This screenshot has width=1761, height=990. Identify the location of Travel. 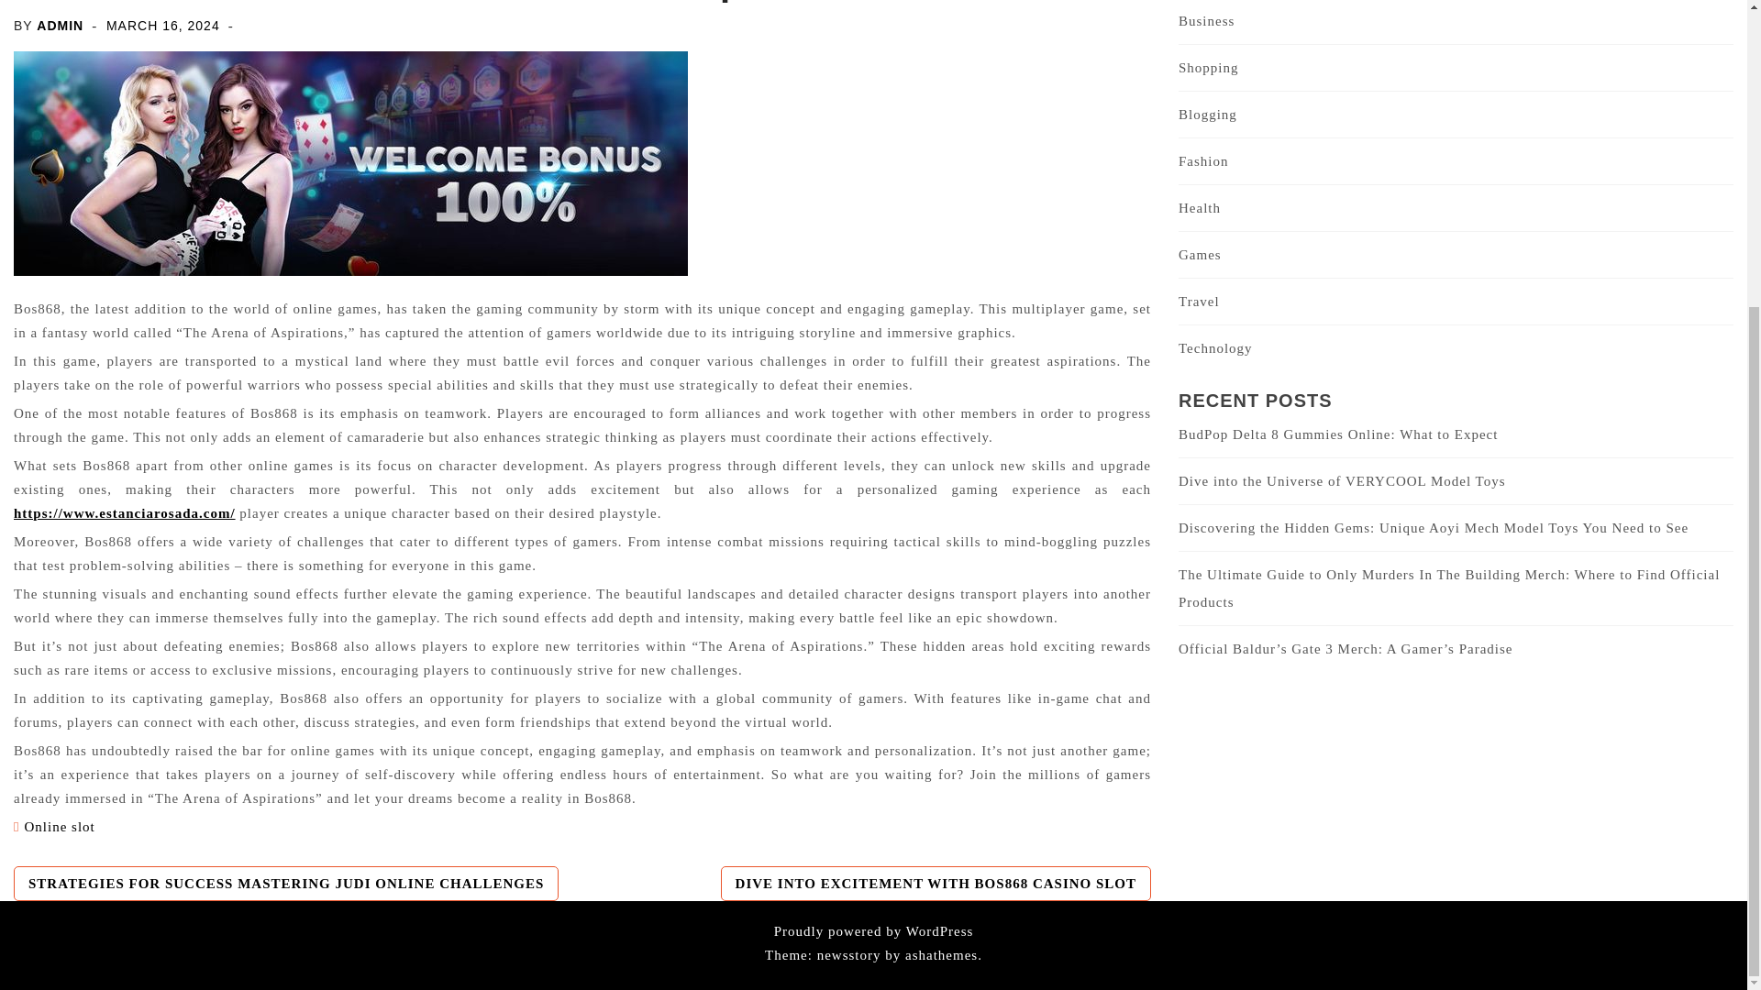
(1199, 301).